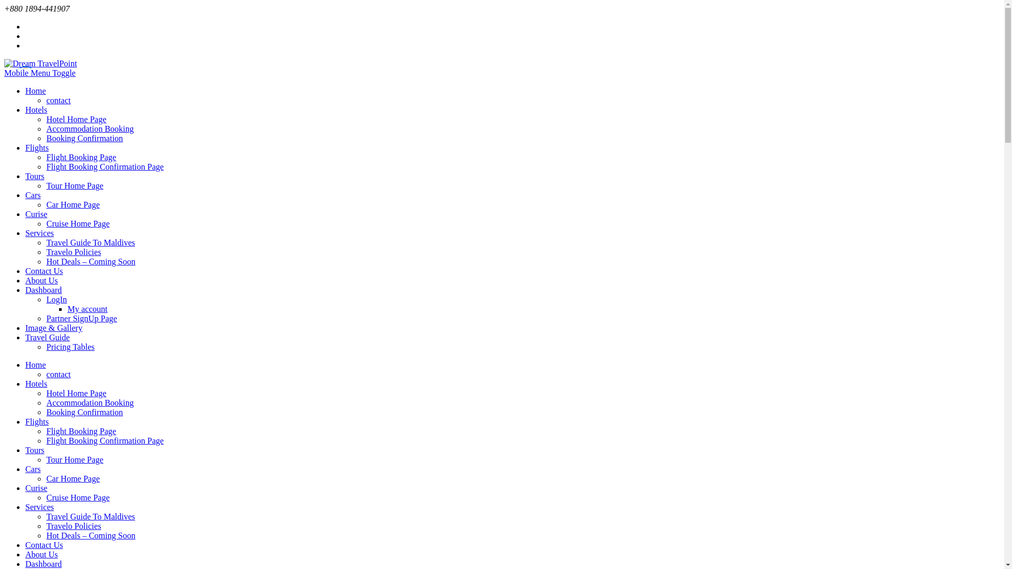 The width and height of the screenshot is (1012, 569). Describe the element at coordinates (40, 73) in the screenshot. I see `Mobile Menu Toggle` at that location.